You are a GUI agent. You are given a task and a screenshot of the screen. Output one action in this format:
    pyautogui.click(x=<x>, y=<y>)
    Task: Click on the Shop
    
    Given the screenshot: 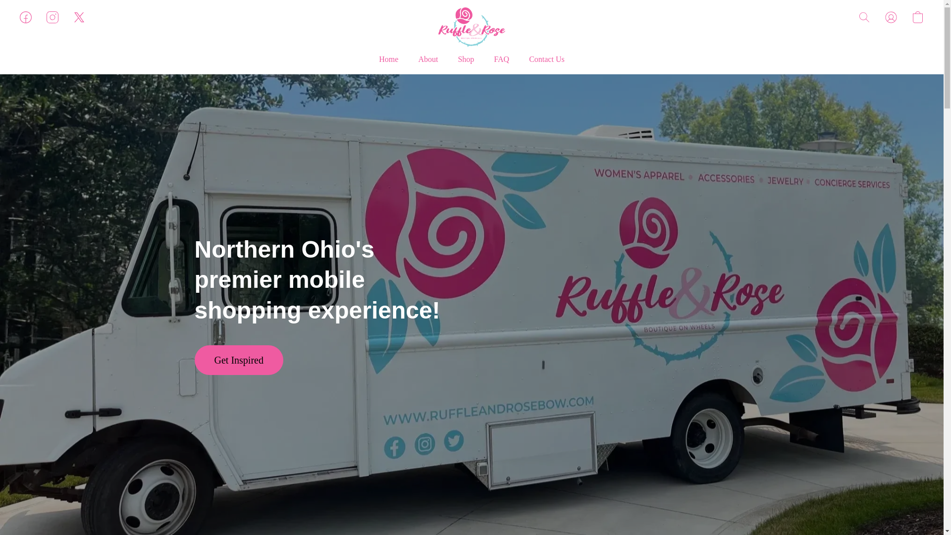 What is the action you would take?
    pyautogui.click(x=466, y=59)
    